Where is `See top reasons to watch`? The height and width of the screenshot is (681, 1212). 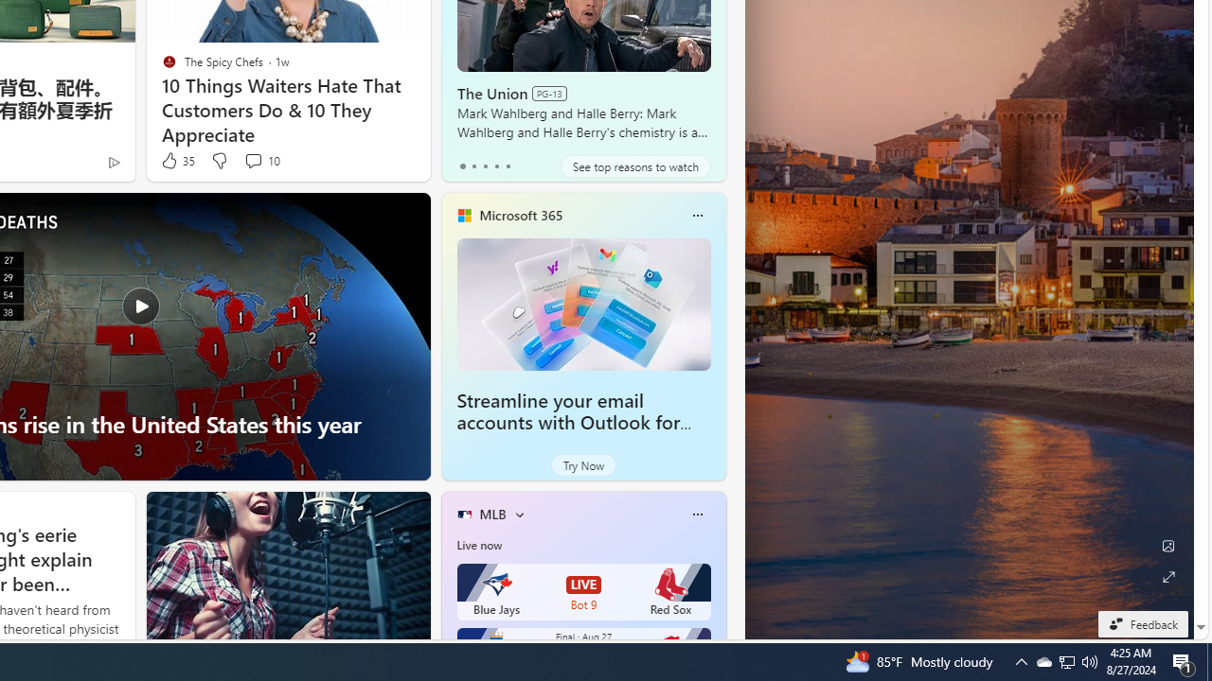 See top reasons to watch is located at coordinates (635, 166).